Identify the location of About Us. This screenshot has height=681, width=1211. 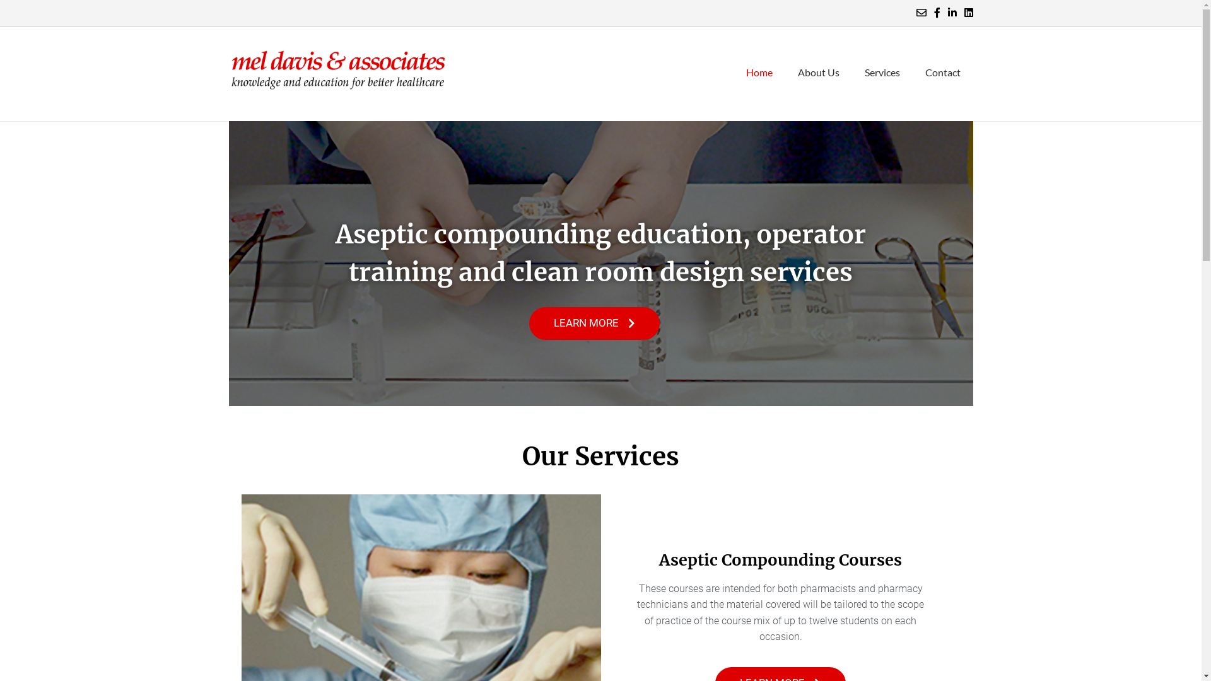
(818, 74).